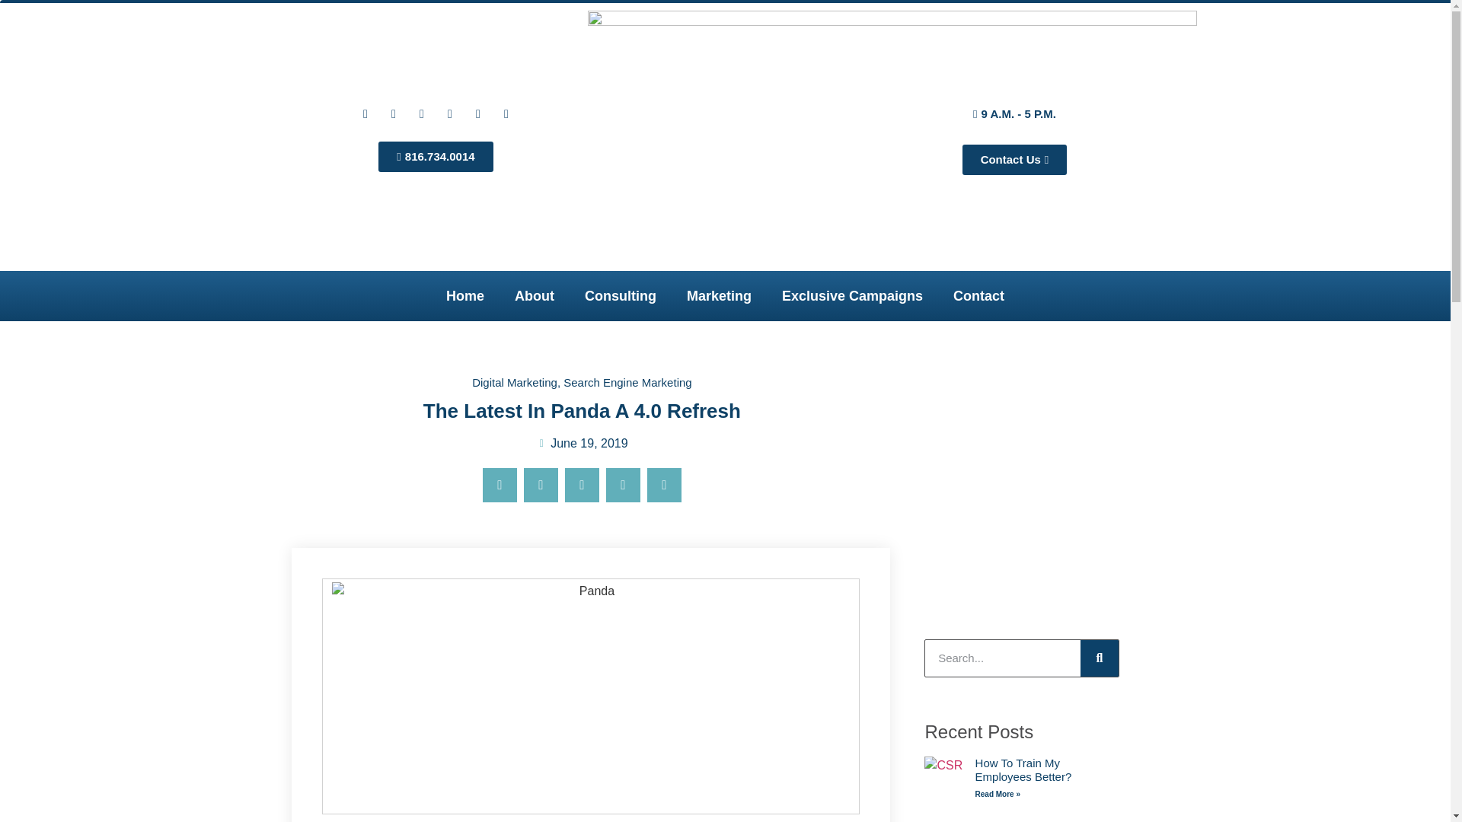  I want to click on Home, so click(465, 295).